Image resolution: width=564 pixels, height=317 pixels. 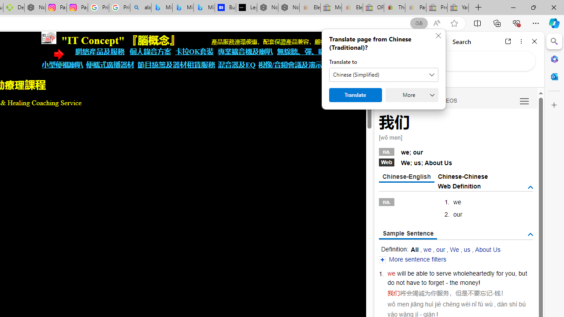 I want to click on Restore, so click(x=533, y=7).